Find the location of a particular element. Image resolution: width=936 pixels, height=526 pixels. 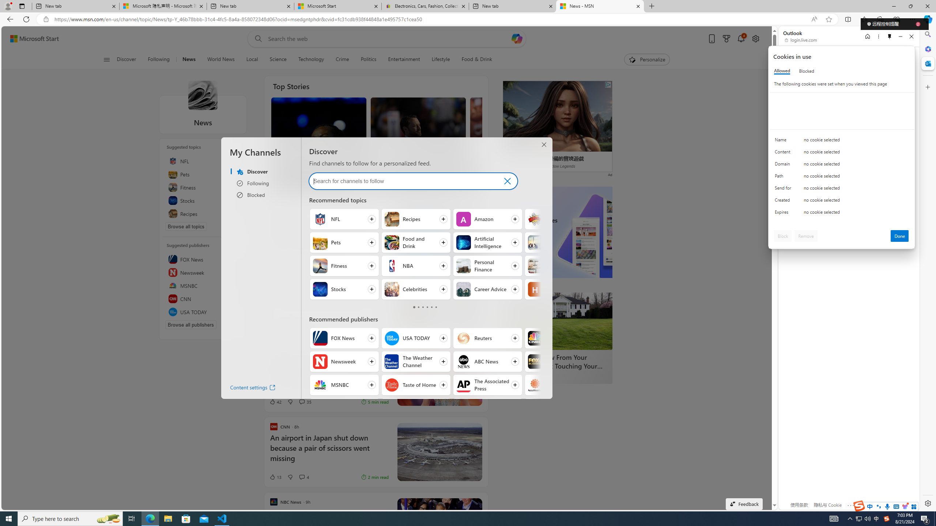

Follow Food and Drink is located at coordinates (415, 243).